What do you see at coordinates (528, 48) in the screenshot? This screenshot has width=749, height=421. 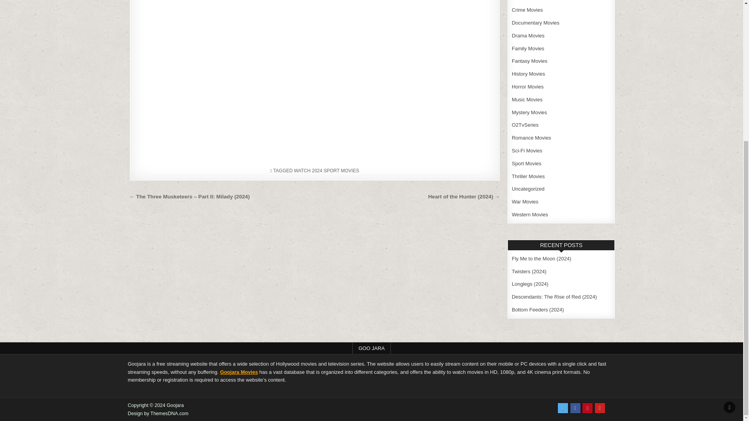 I see `Family Movies` at bounding box center [528, 48].